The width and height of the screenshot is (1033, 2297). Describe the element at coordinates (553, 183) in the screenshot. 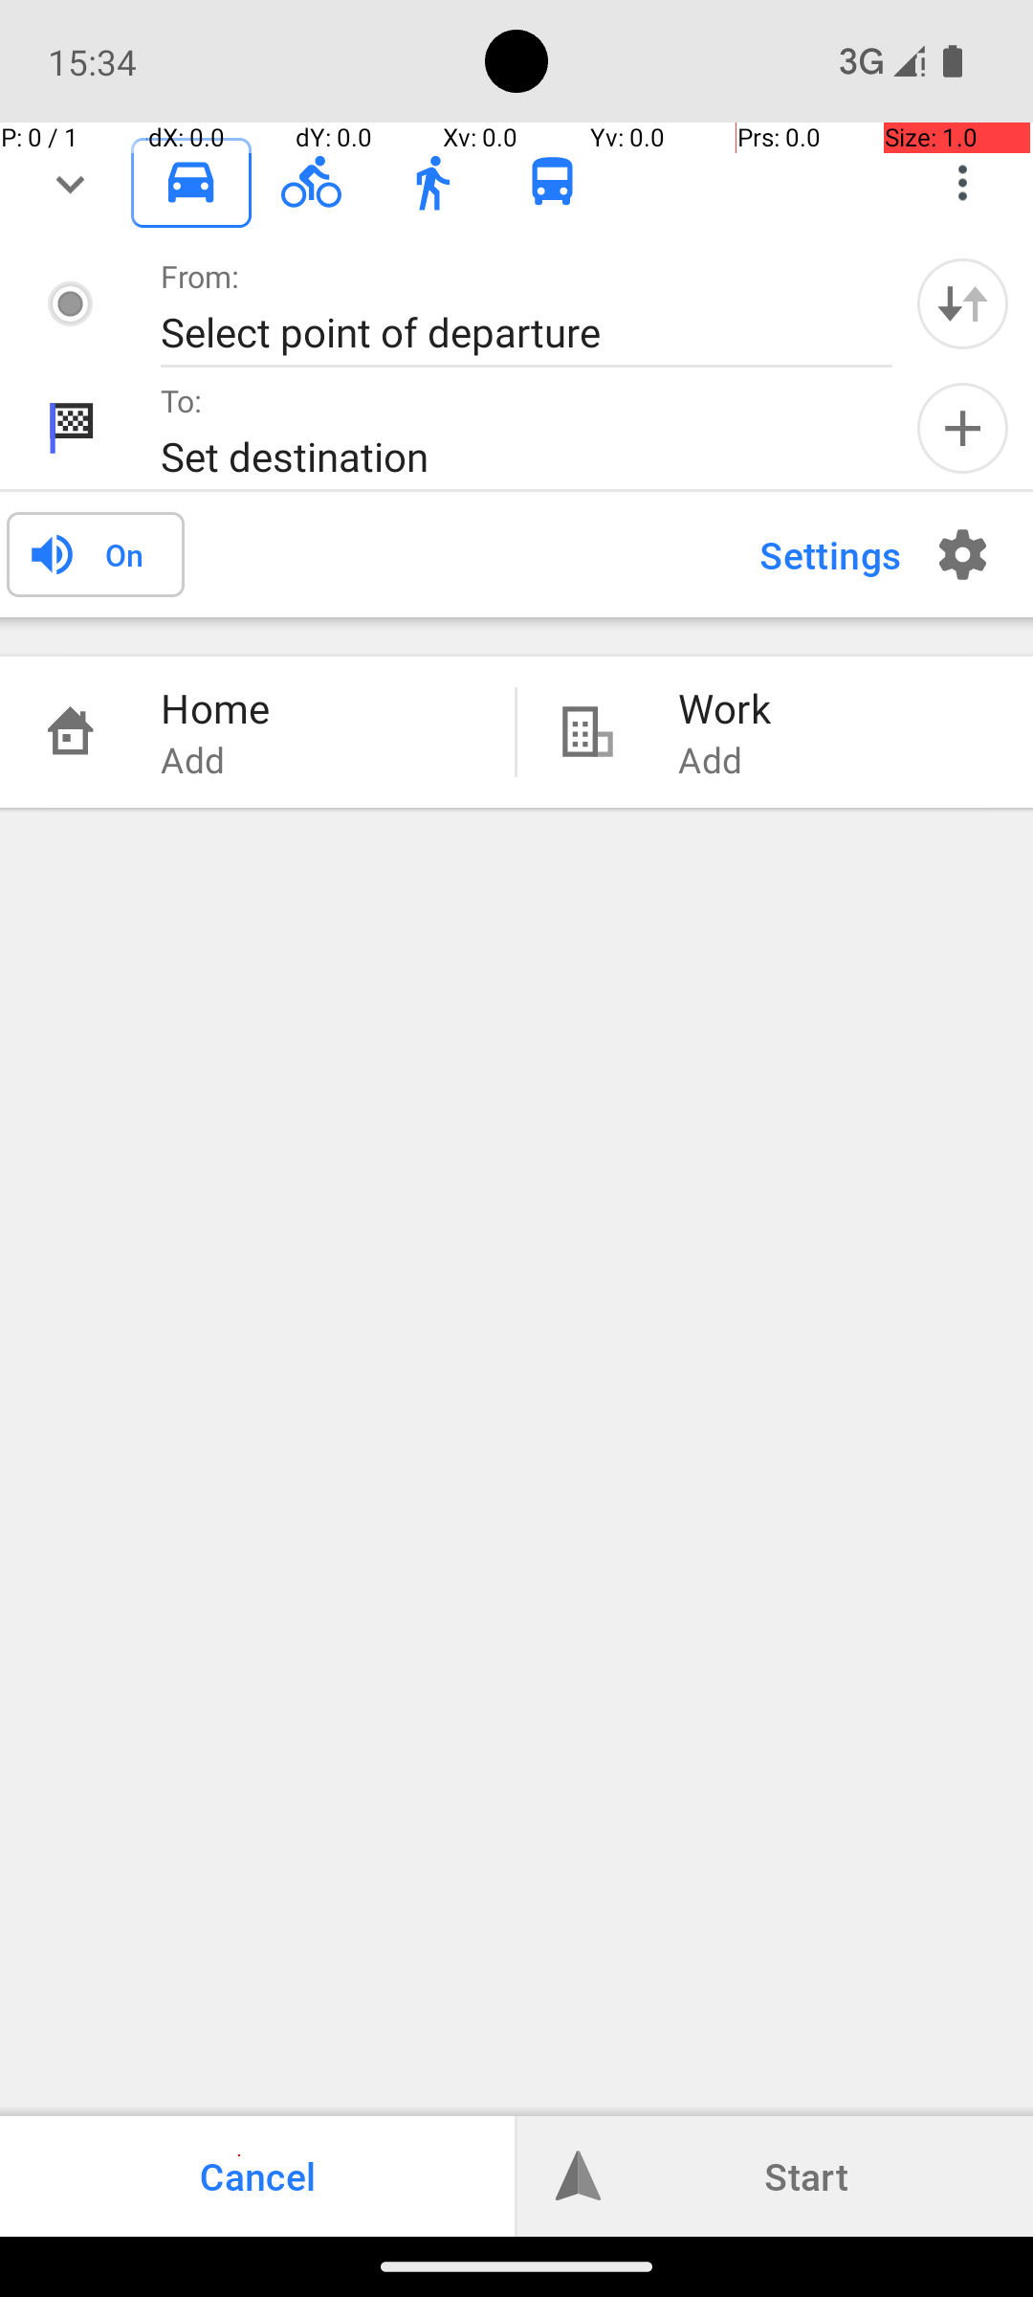

I see `Public transport` at that location.